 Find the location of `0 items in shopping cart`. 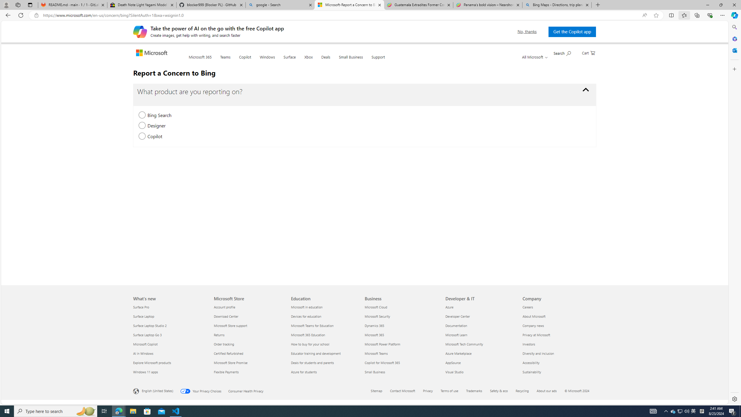

0 items in shopping cart is located at coordinates (588, 52).